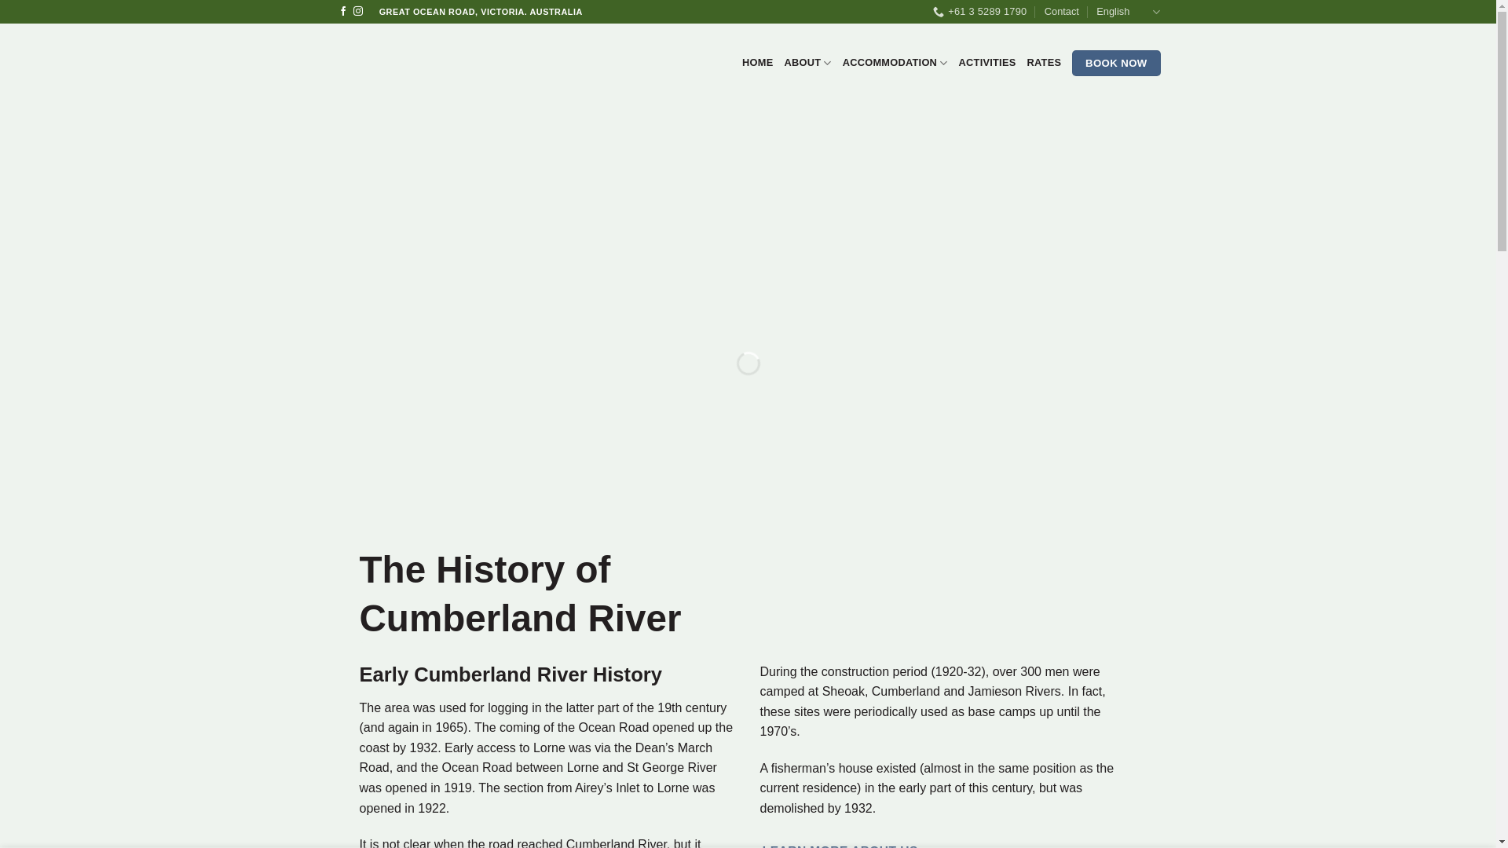 The width and height of the screenshot is (1508, 848). I want to click on ABOUT, so click(807, 63).